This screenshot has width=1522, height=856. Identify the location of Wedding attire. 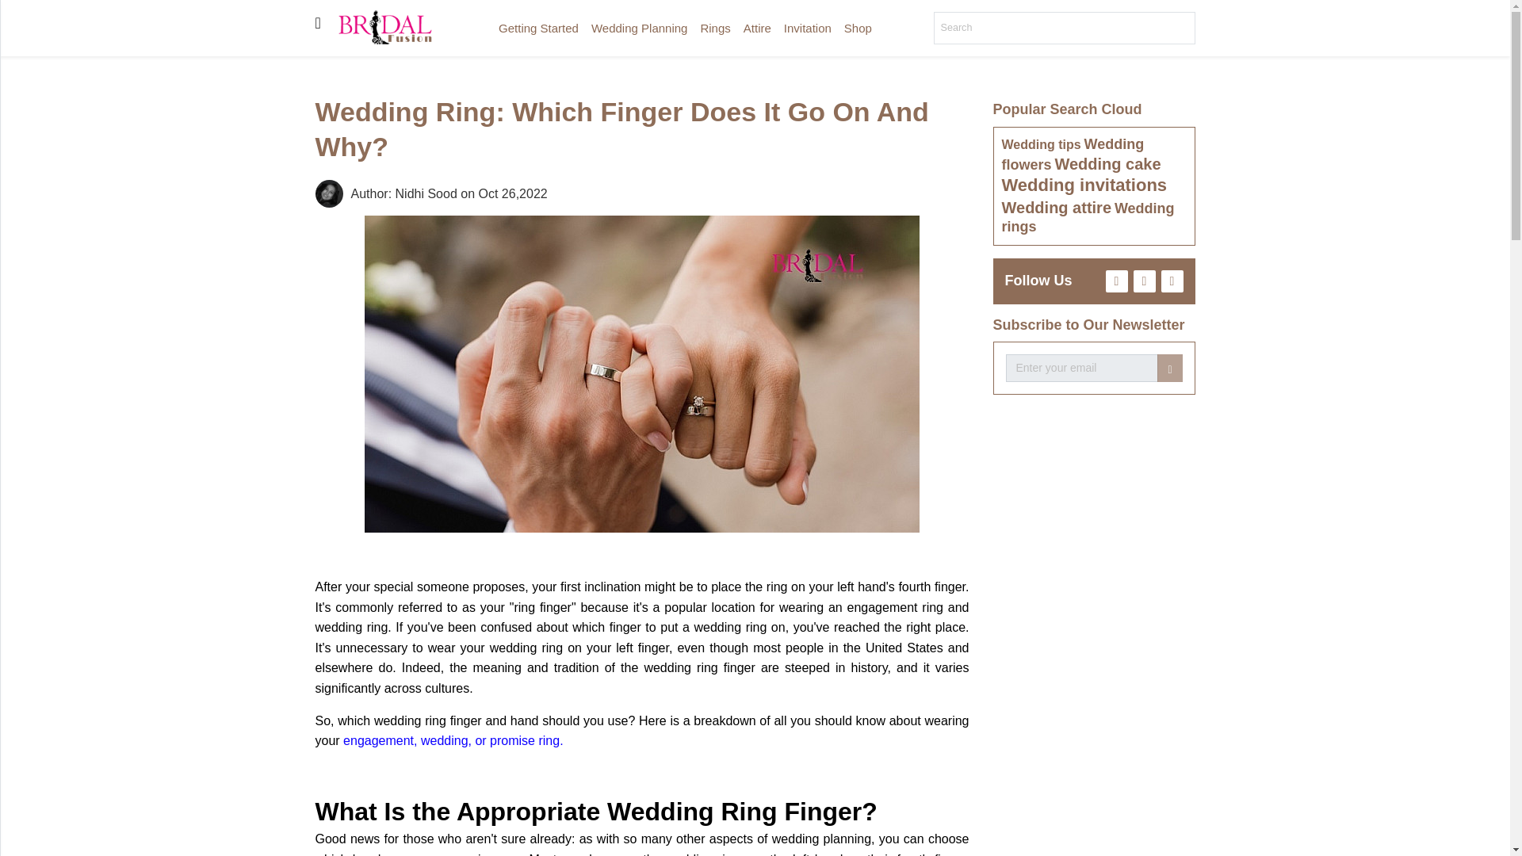
(1057, 208).